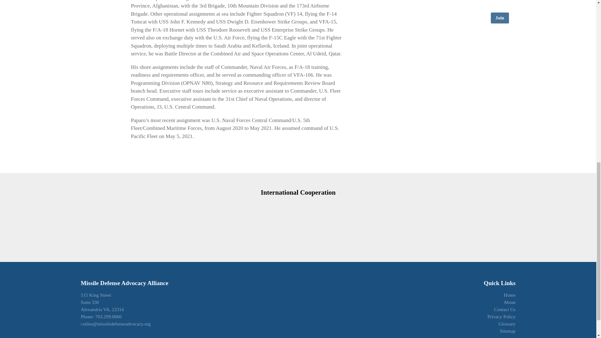 The width and height of the screenshot is (601, 338). What do you see at coordinates (369, 222) in the screenshot?
I see `Israel` at bounding box center [369, 222].